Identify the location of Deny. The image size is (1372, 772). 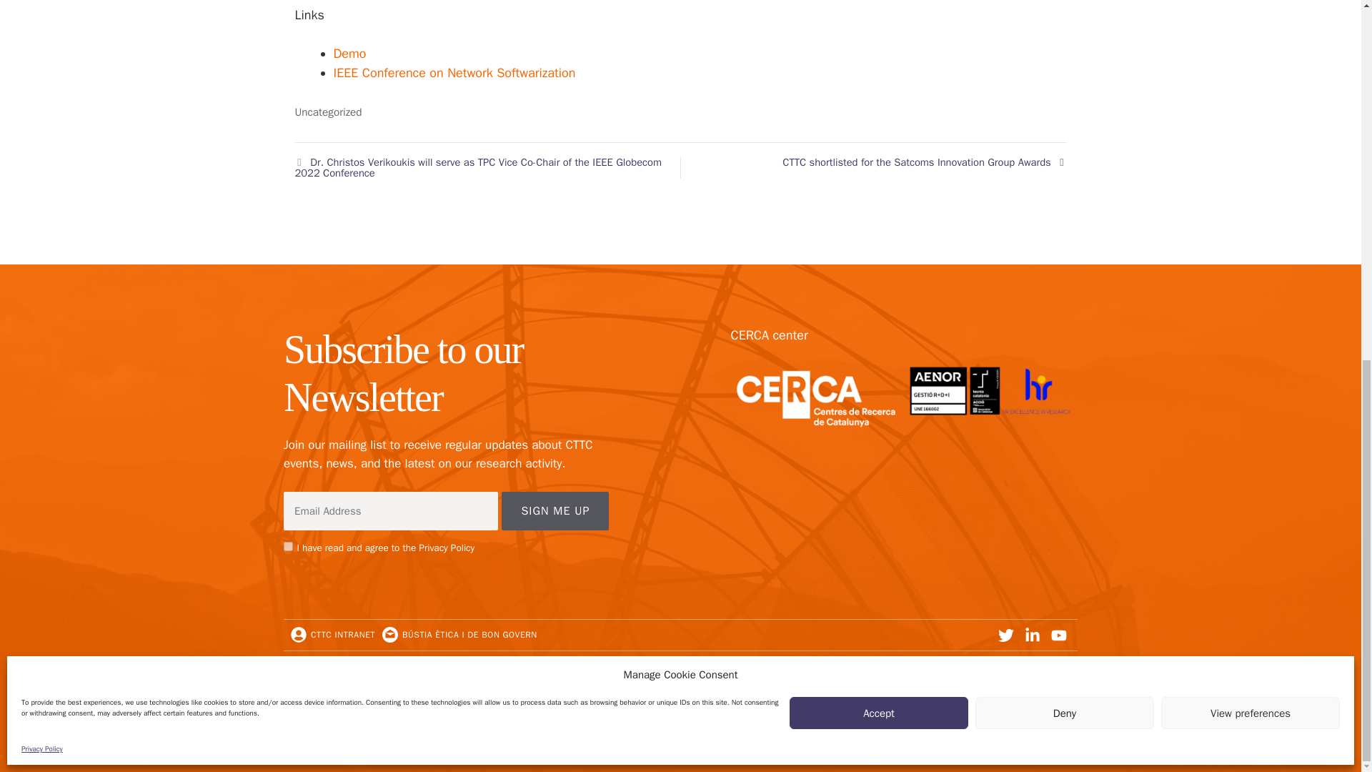
(1065, 39).